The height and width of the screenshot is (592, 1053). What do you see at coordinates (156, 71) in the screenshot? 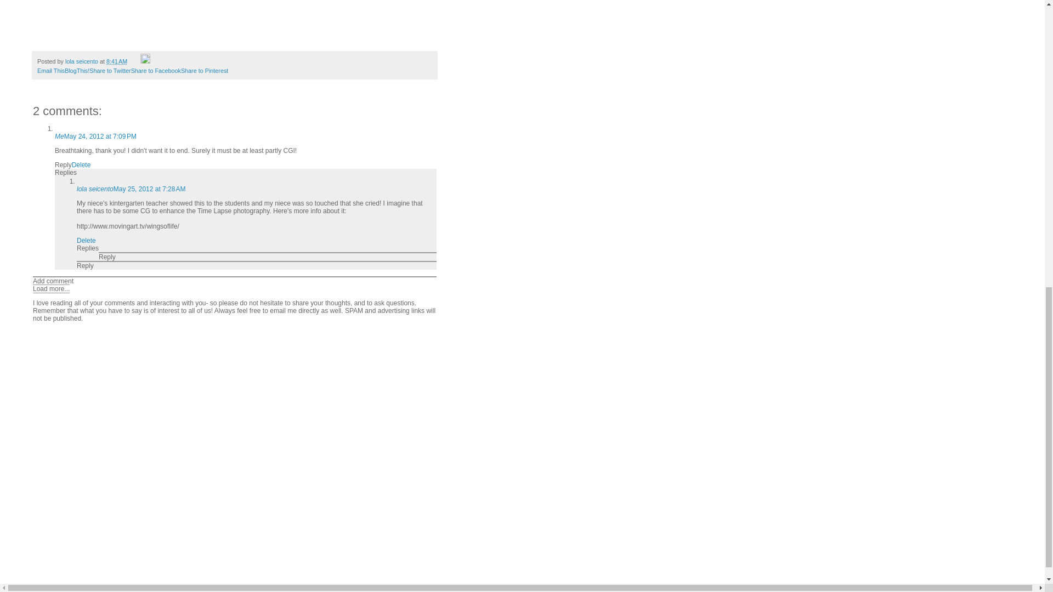
I see `Share to Facebook` at bounding box center [156, 71].